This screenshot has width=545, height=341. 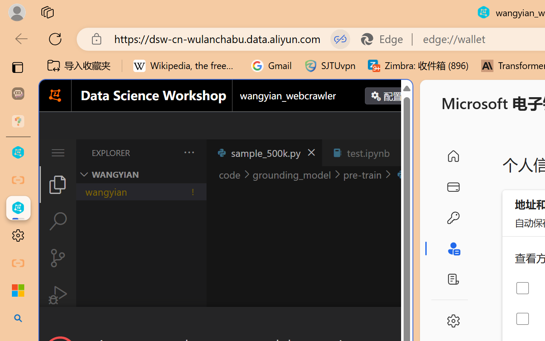 I want to click on Explorer Section: wangyian, so click(x=141, y=174).